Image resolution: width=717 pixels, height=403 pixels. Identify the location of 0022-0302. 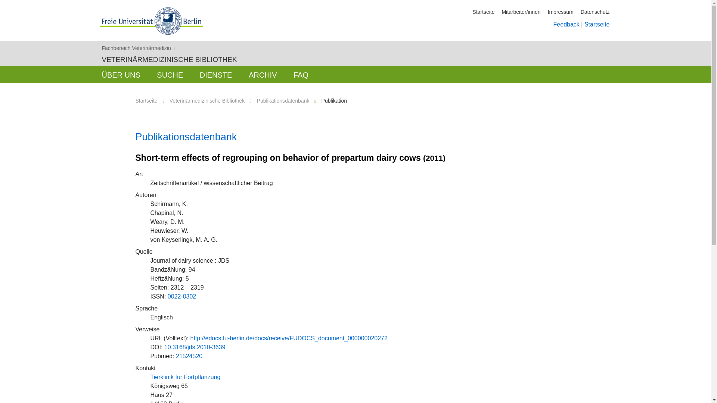
(182, 296).